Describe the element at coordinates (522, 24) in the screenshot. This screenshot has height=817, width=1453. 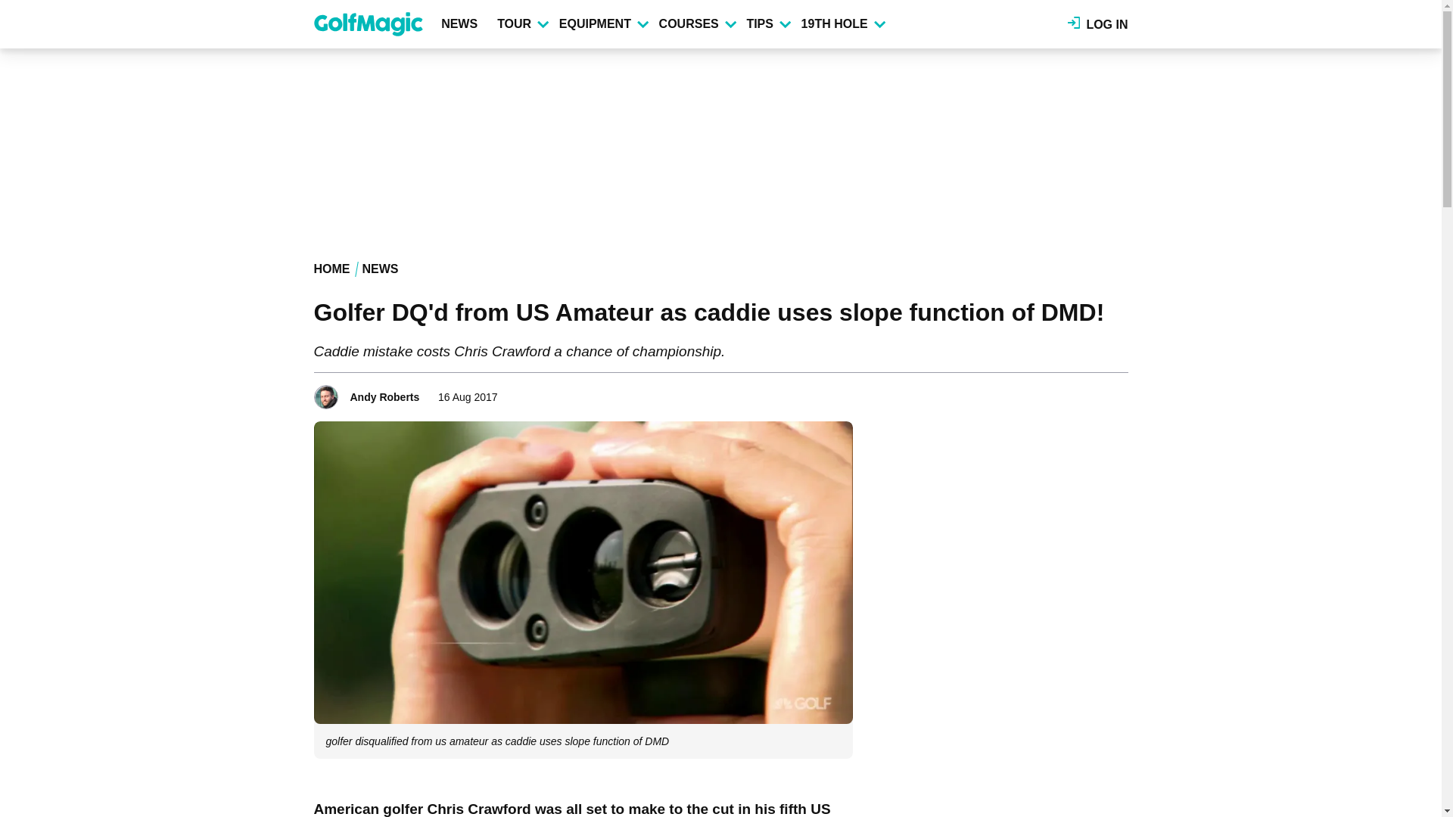
I see `TOUR` at that location.